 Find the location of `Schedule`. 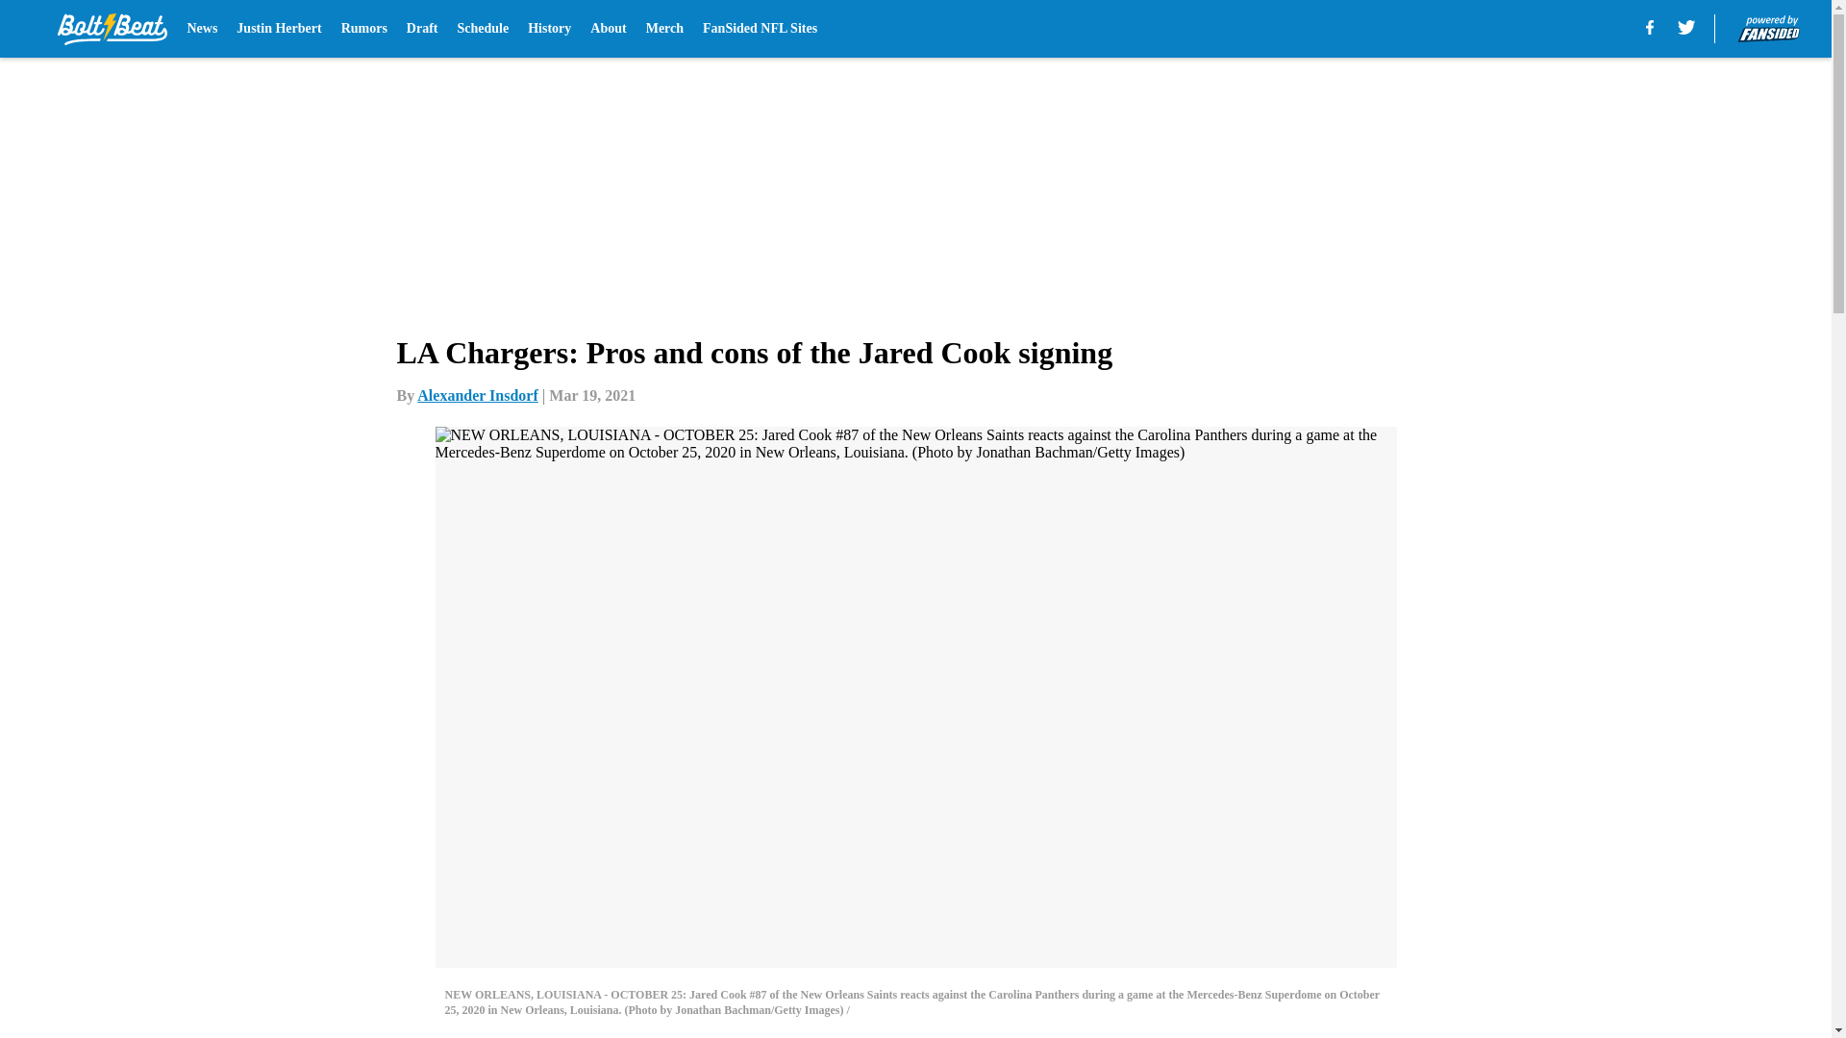

Schedule is located at coordinates (483, 29).